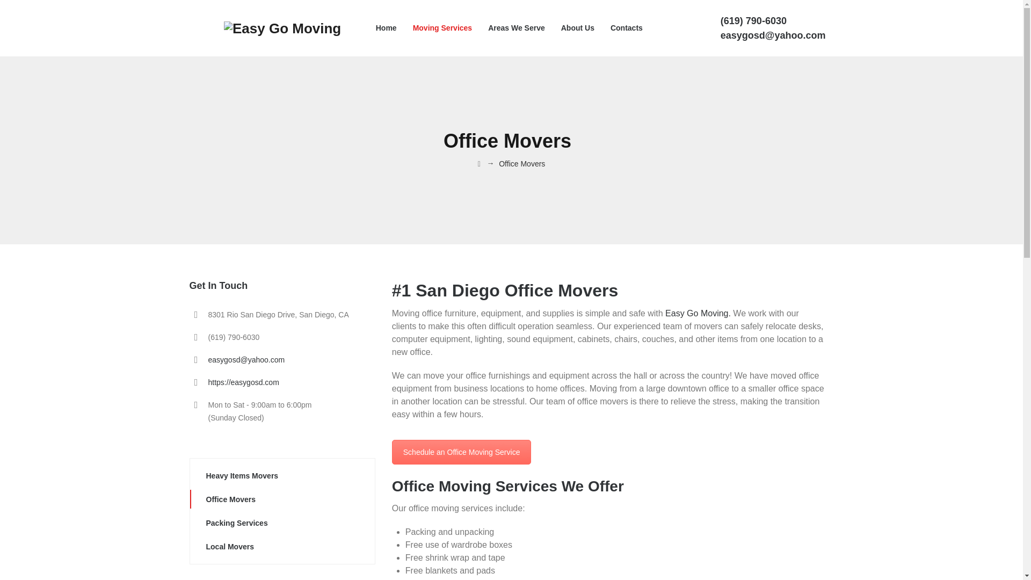  I want to click on Moving Services, so click(442, 28).